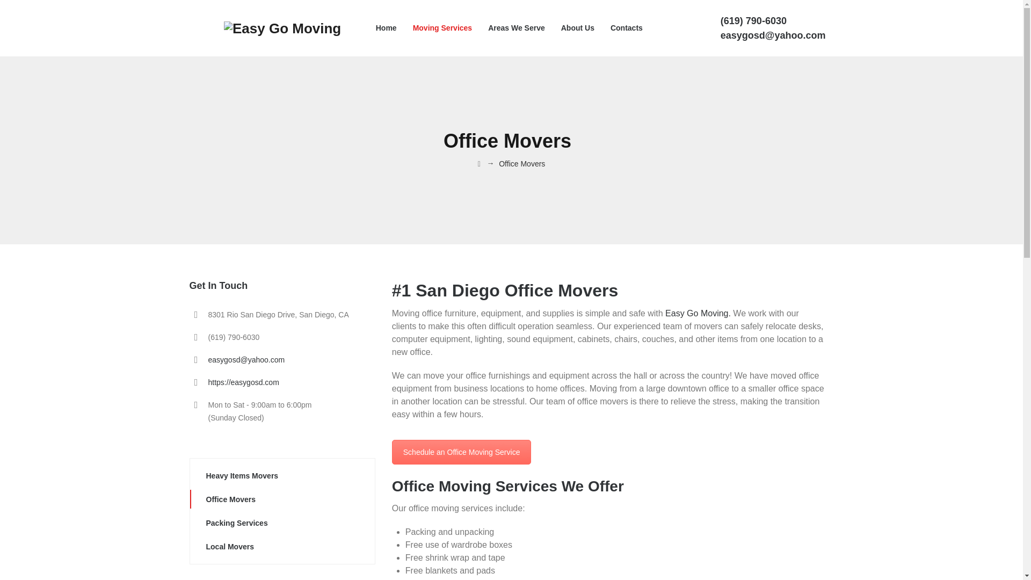  I want to click on Moving Services, so click(442, 28).